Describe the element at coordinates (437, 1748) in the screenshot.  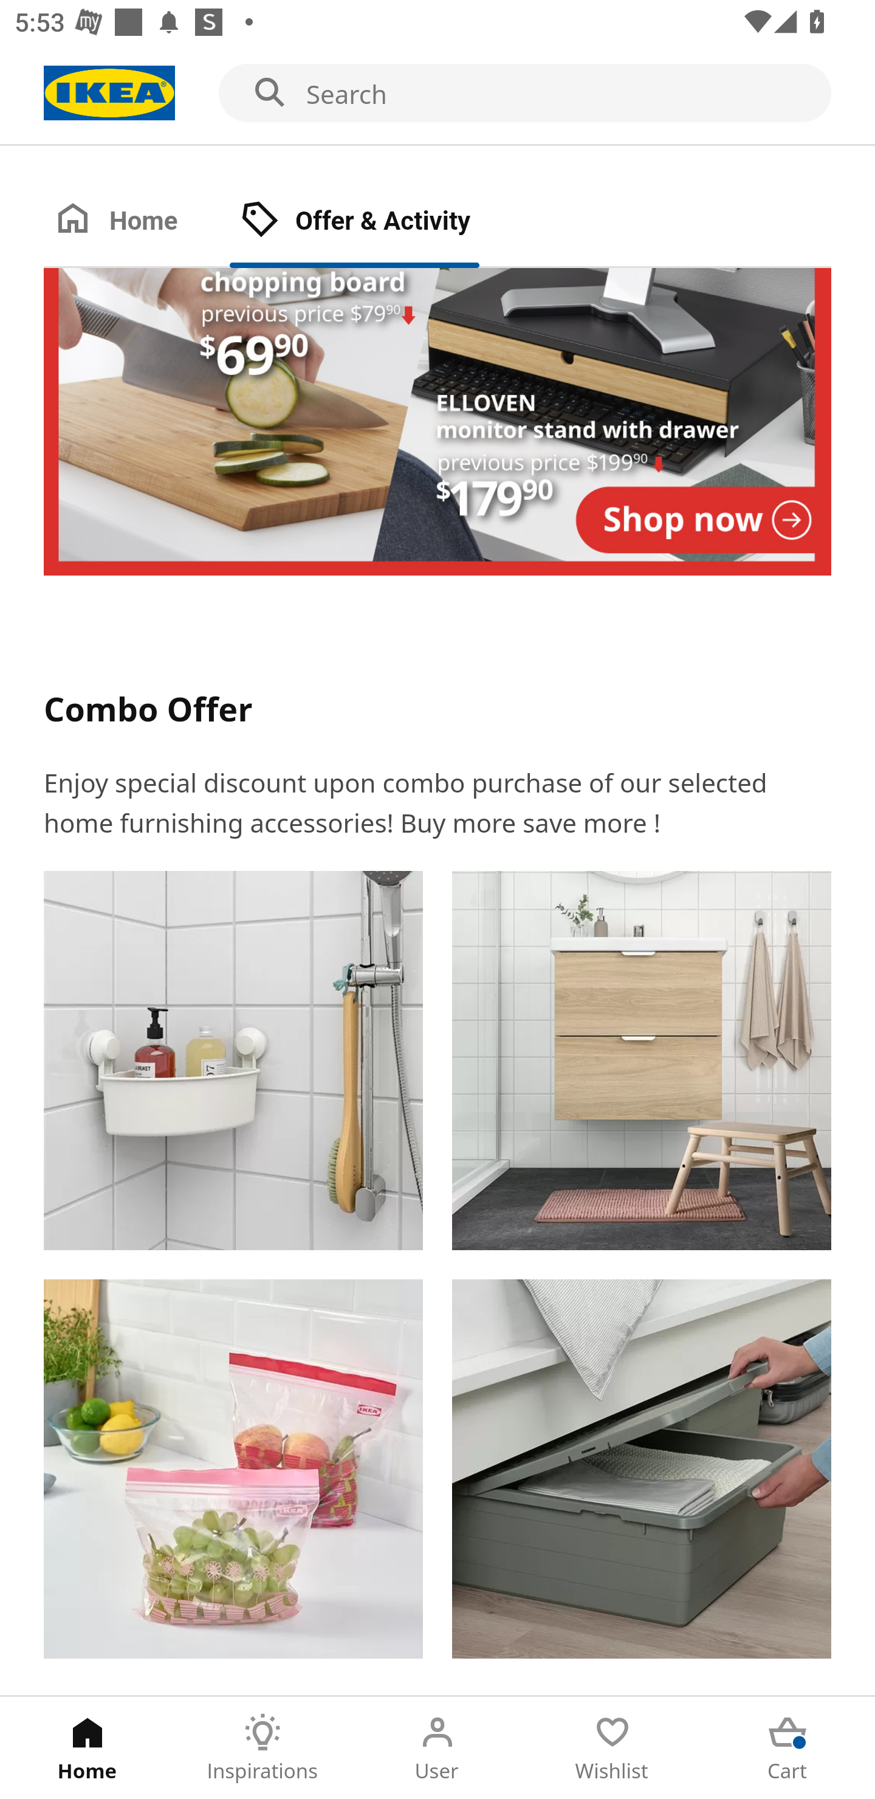
I see `User
Tab 3 of 5` at that location.